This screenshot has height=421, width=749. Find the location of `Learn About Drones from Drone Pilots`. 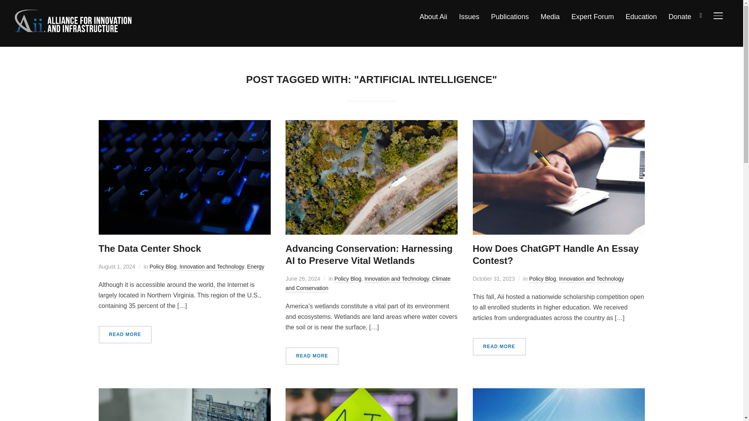

Learn About Drones from Drone Pilots is located at coordinates (559, 394).